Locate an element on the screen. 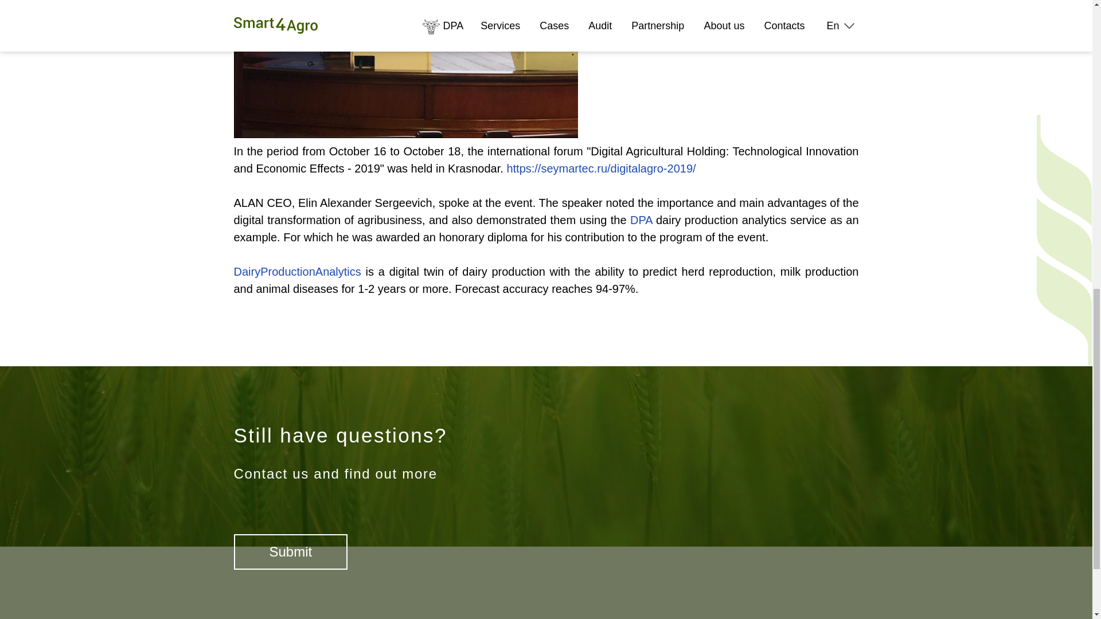  DPA is located at coordinates (641, 220).